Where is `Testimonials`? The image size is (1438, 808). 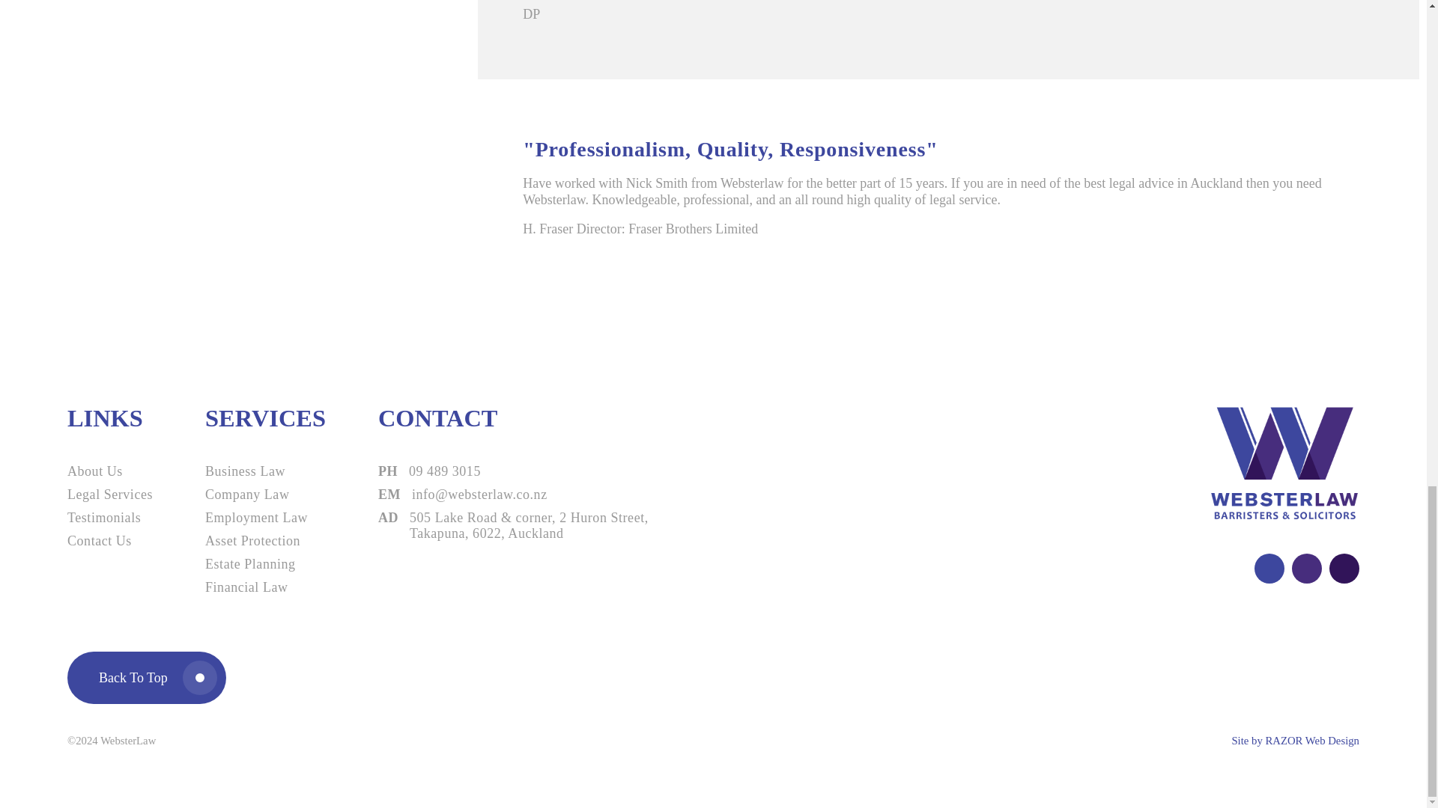
Testimonials is located at coordinates (109, 518).